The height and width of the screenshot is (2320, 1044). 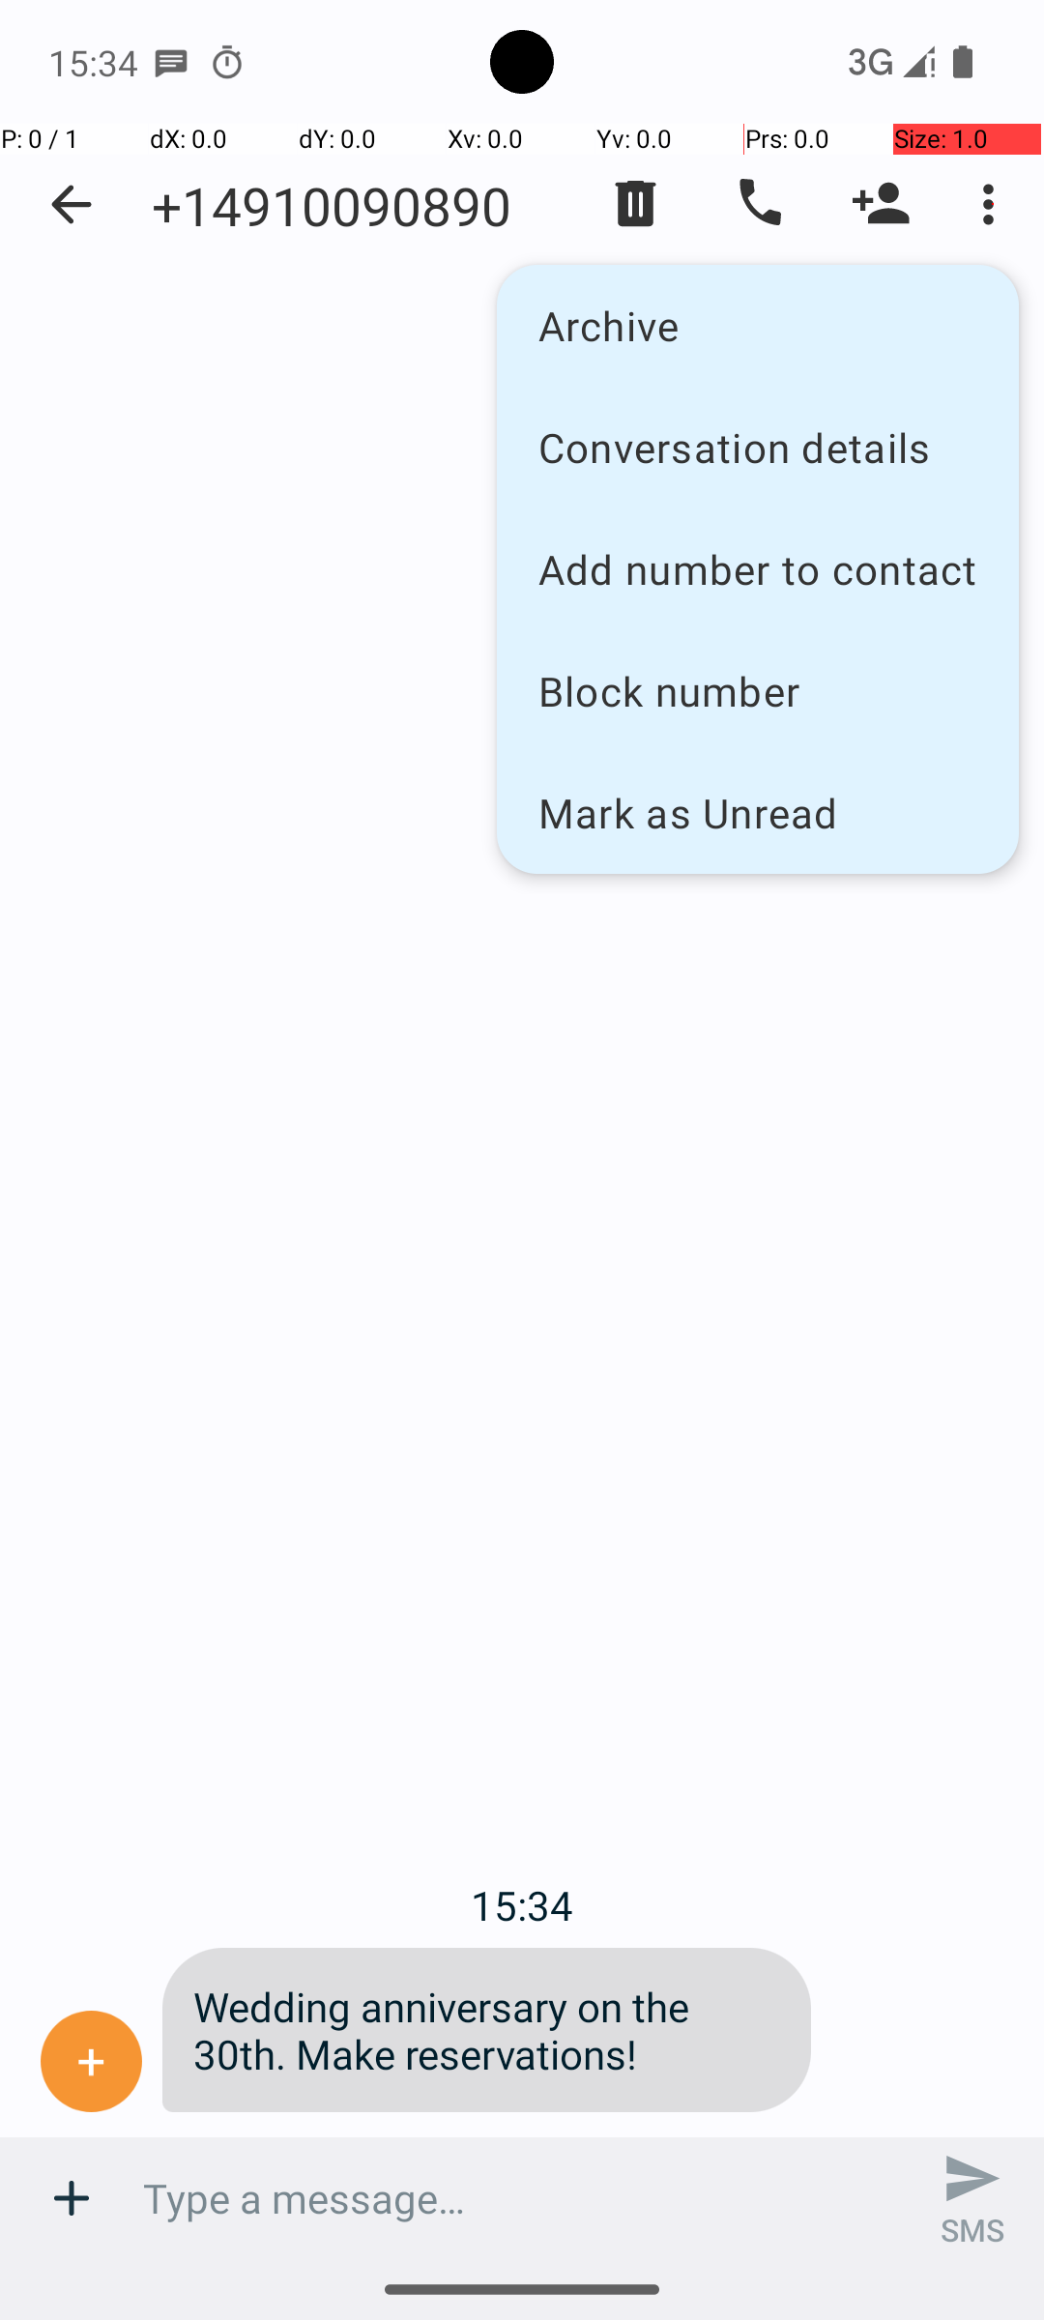 I want to click on Block number, so click(x=758, y=690).